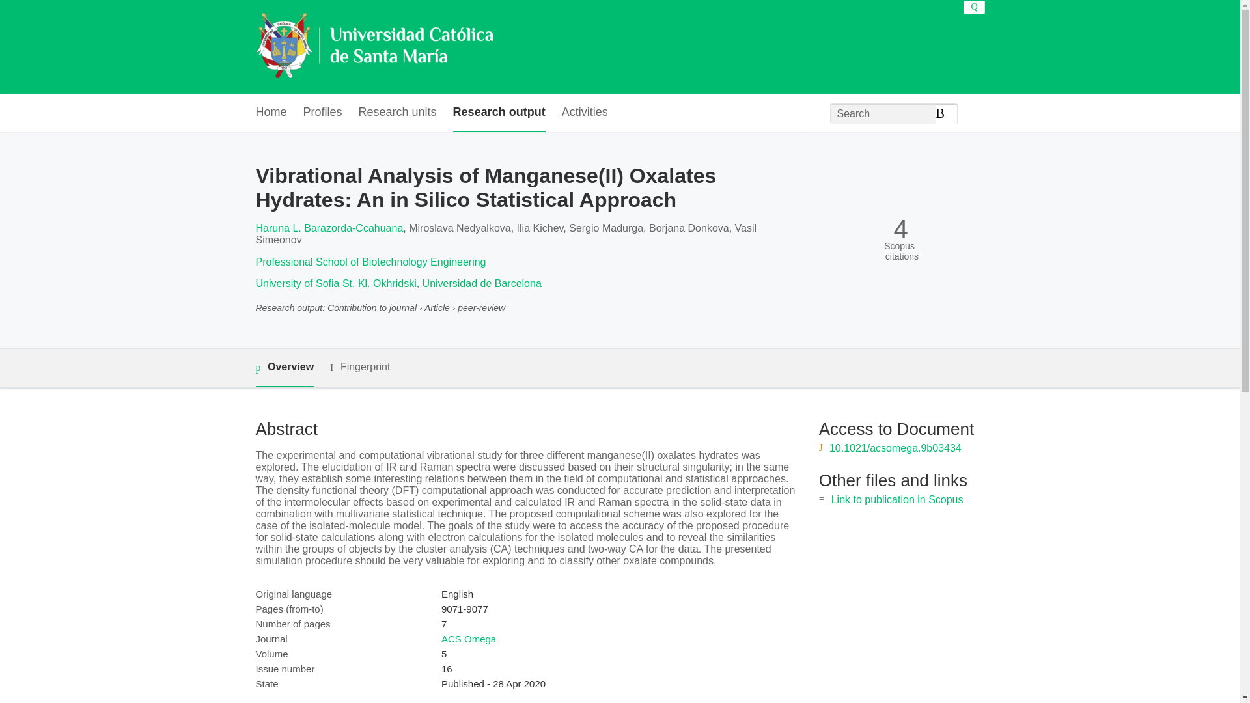 The height and width of the screenshot is (703, 1250). What do you see at coordinates (335, 283) in the screenshot?
I see `University of Sofia St. Kl. Okhridski` at bounding box center [335, 283].